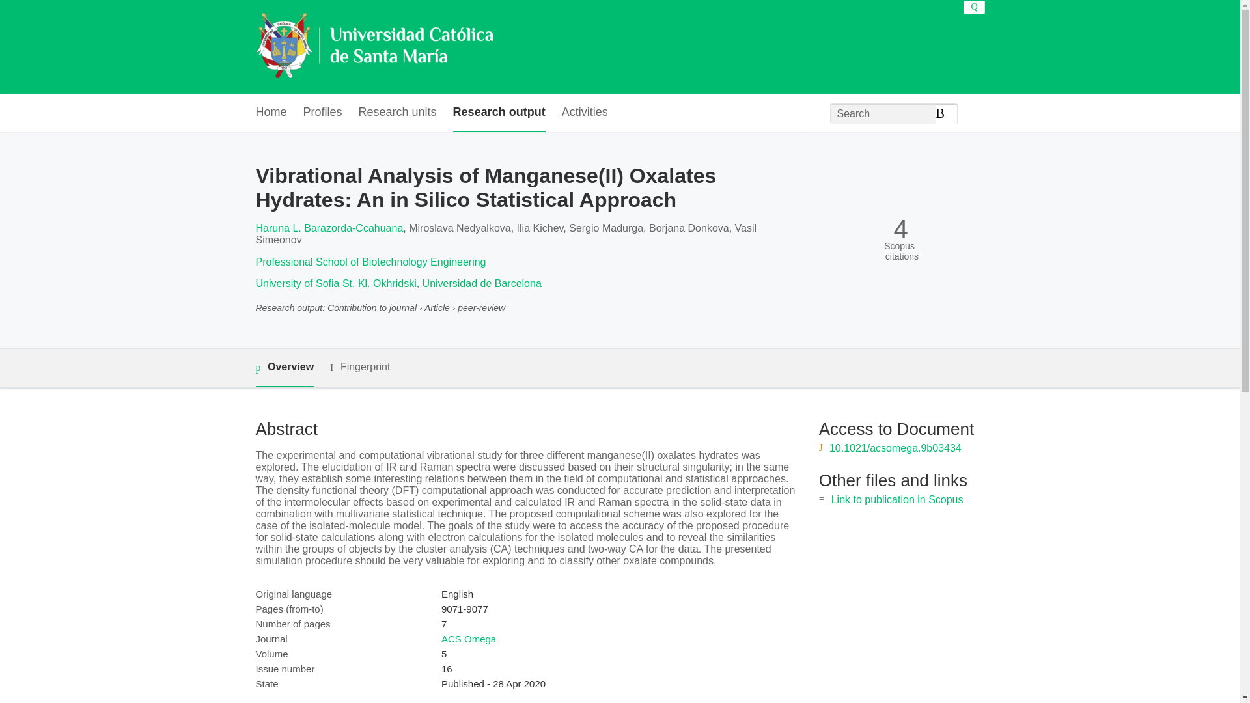 The height and width of the screenshot is (703, 1250). What do you see at coordinates (335, 283) in the screenshot?
I see `University of Sofia St. Kl. Okhridski` at bounding box center [335, 283].